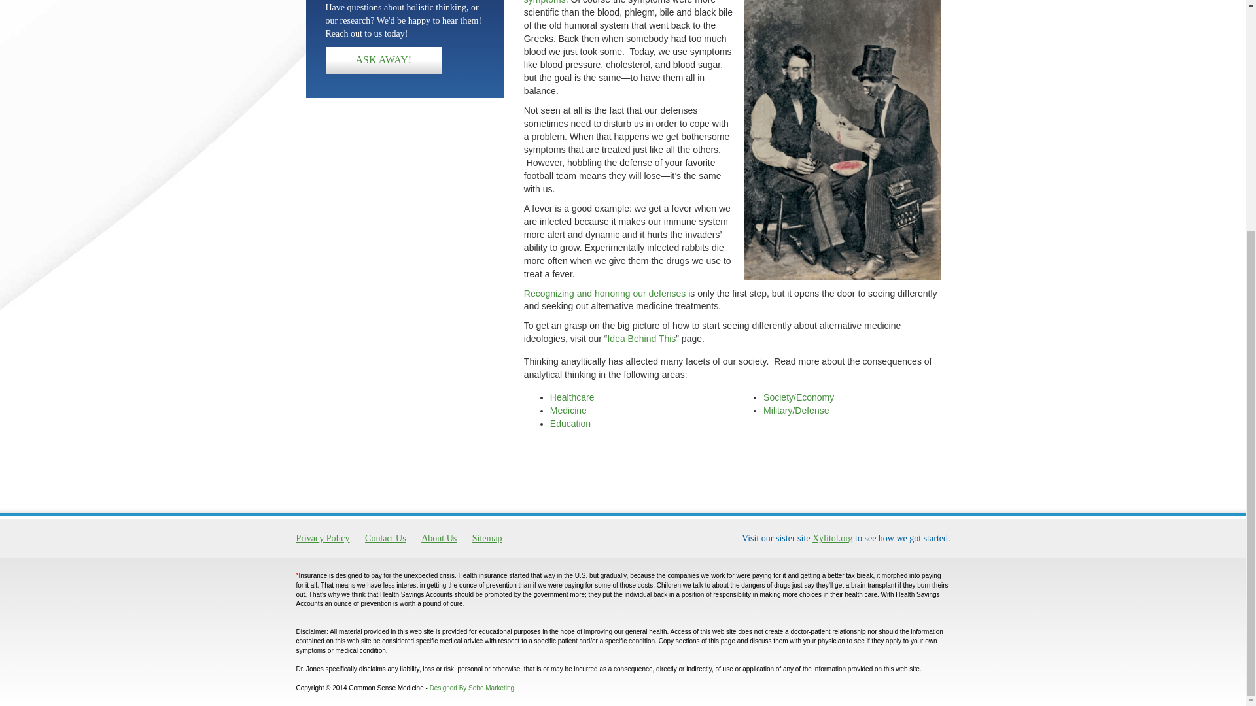 This screenshot has height=706, width=1256. Describe the element at coordinates (572, 397) in the screenshot. I see `Healthcare` at that location.